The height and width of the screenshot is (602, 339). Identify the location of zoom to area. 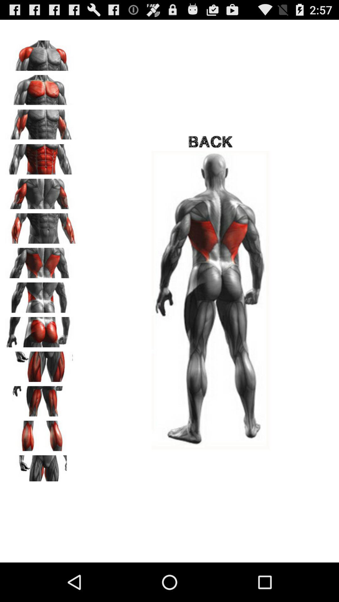
(41, 434).